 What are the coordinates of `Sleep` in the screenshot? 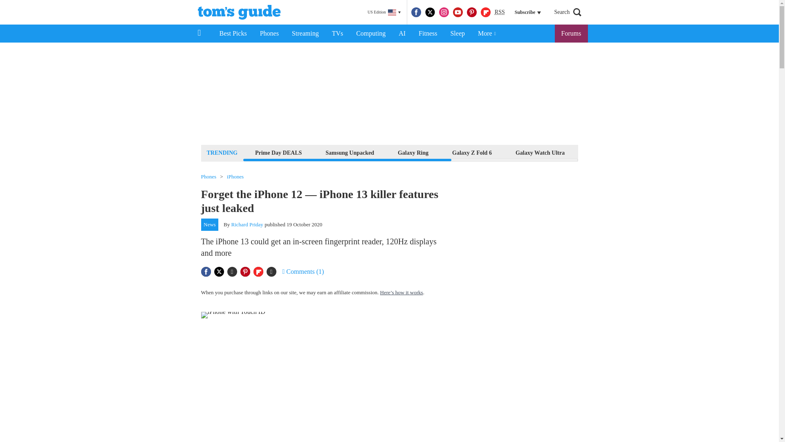 It's located at (457, 34).